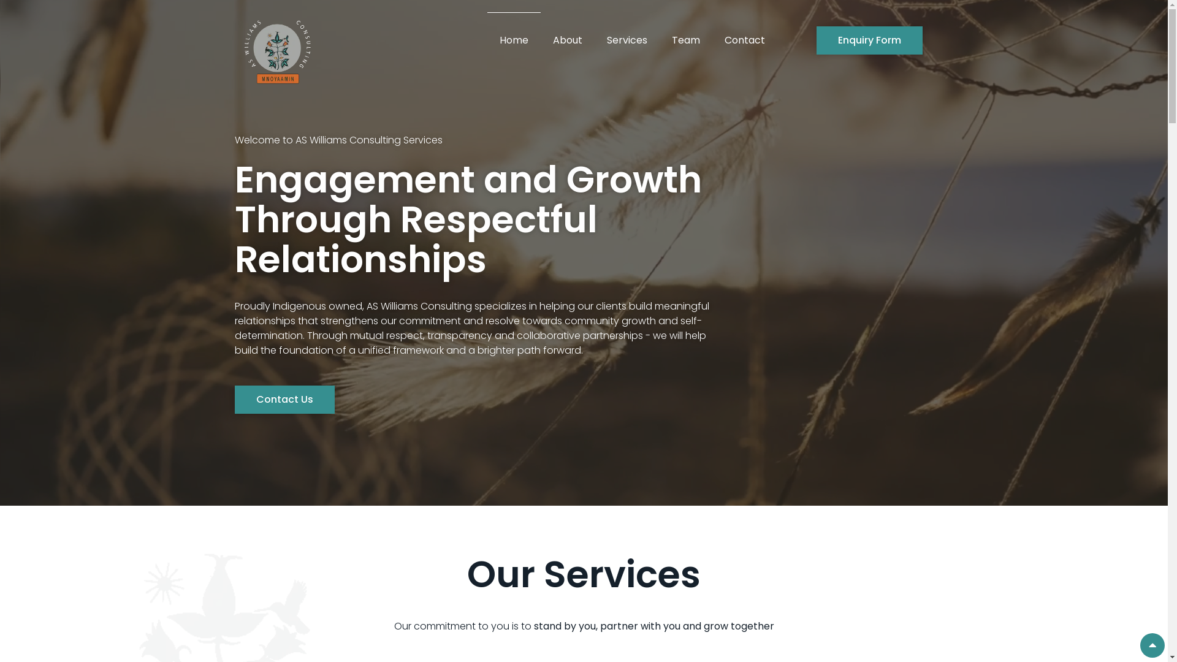  Describe the element at coordinates (568, 40) in the screenshot. I see `About` at that location.